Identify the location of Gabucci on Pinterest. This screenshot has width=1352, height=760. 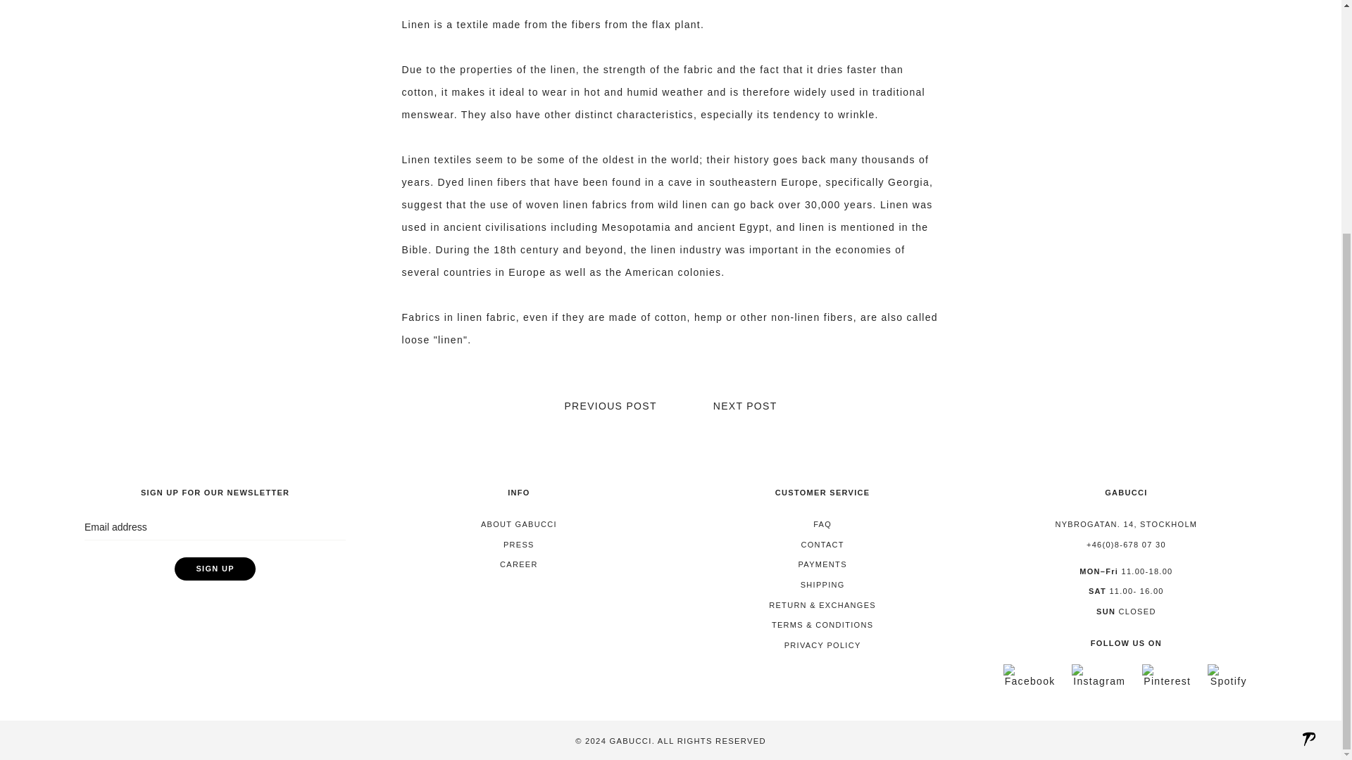
(1168, 681).